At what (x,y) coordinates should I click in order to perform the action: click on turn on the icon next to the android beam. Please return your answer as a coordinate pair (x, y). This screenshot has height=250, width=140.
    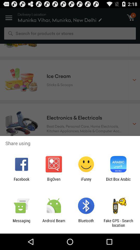
    Looking at the image, I should click on (22, 223).